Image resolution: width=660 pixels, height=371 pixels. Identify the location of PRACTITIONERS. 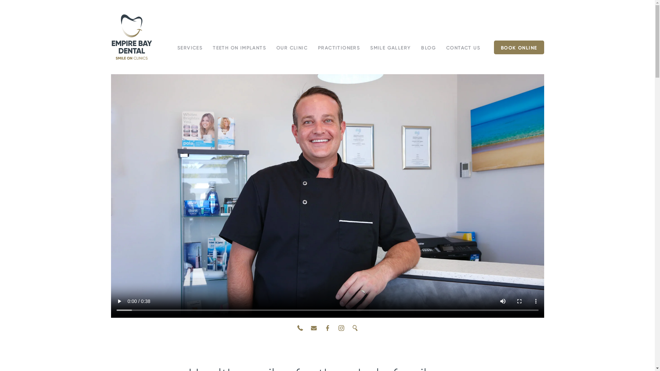
(339, 48).